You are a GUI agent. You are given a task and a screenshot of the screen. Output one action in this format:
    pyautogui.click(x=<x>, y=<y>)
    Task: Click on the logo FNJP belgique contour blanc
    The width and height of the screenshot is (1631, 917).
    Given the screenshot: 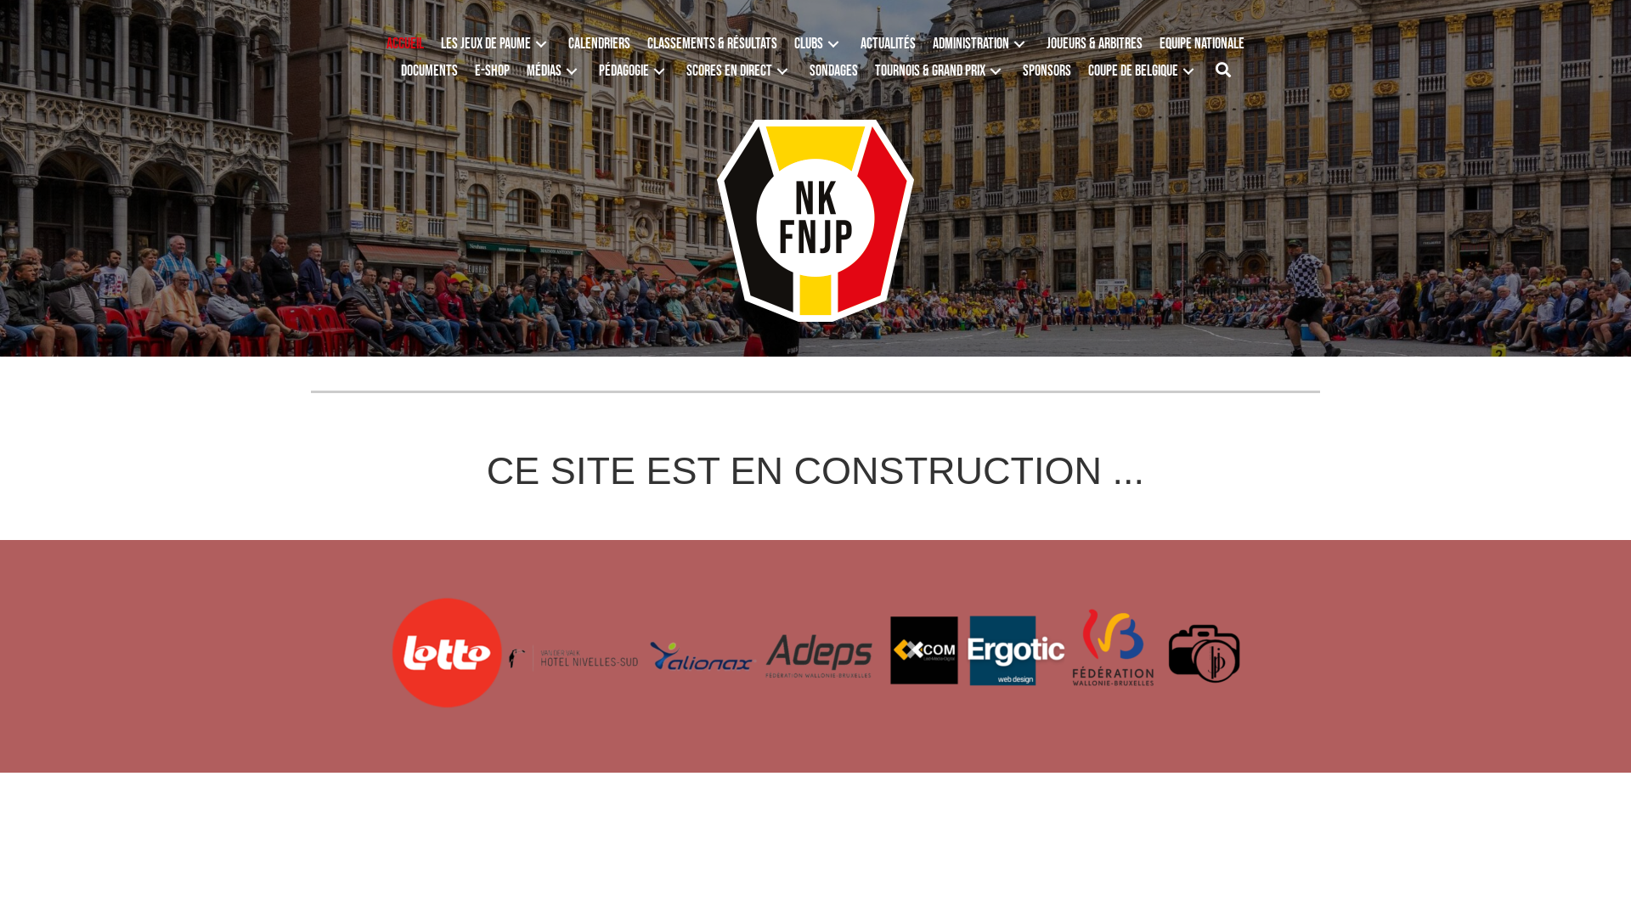 What is the action you would take?
    pyautogui.click(x=815, y=221)
    